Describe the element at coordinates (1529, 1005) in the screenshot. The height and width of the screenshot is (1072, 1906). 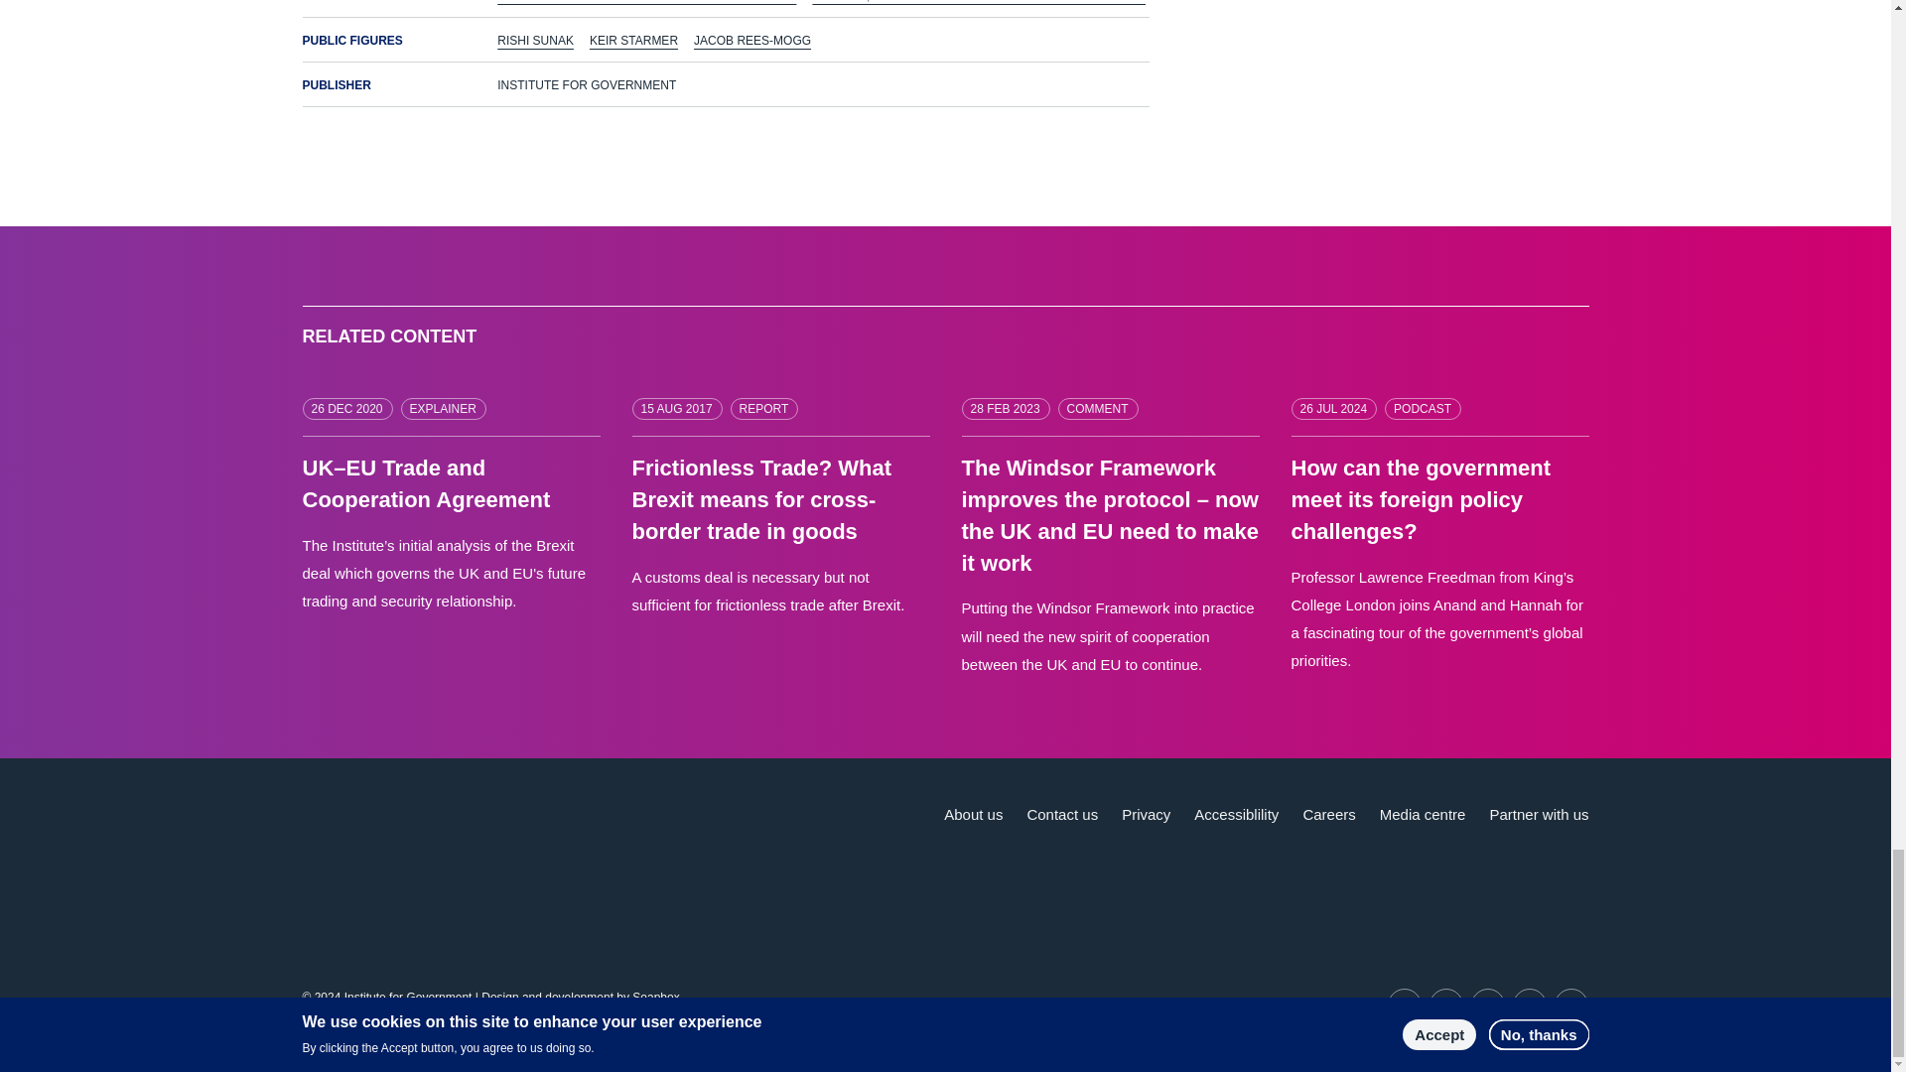
I see `Visit IfG Facebook profile` at that location.